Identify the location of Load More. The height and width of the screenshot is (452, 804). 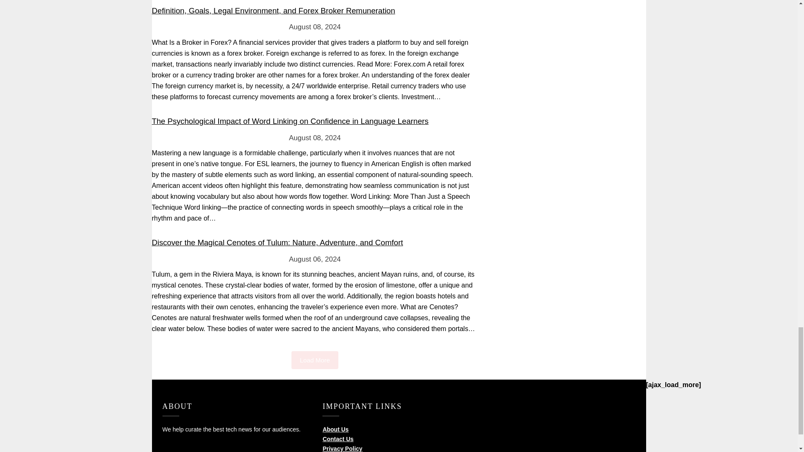
(315, 360).